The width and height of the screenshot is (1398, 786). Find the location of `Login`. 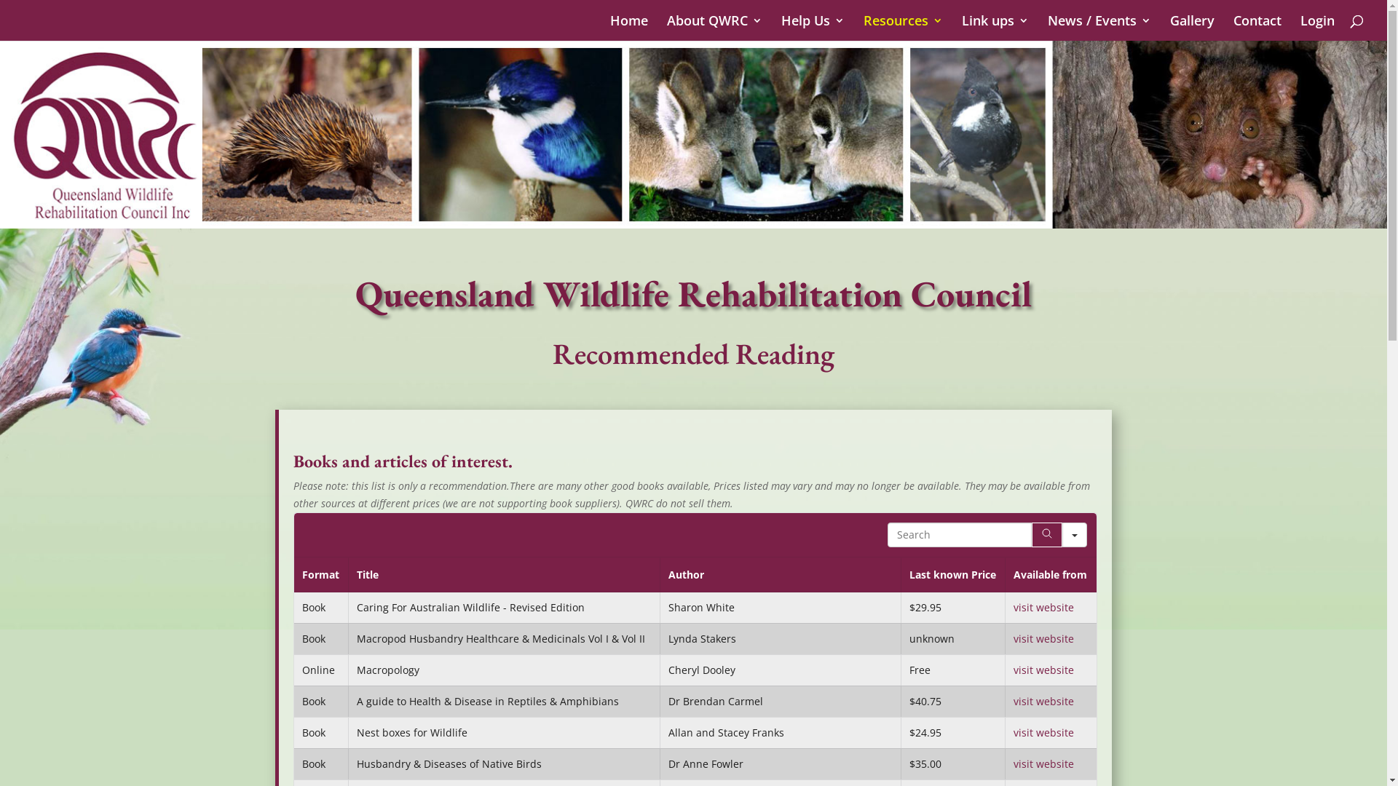

Login is located at coordinates (1318, 28).